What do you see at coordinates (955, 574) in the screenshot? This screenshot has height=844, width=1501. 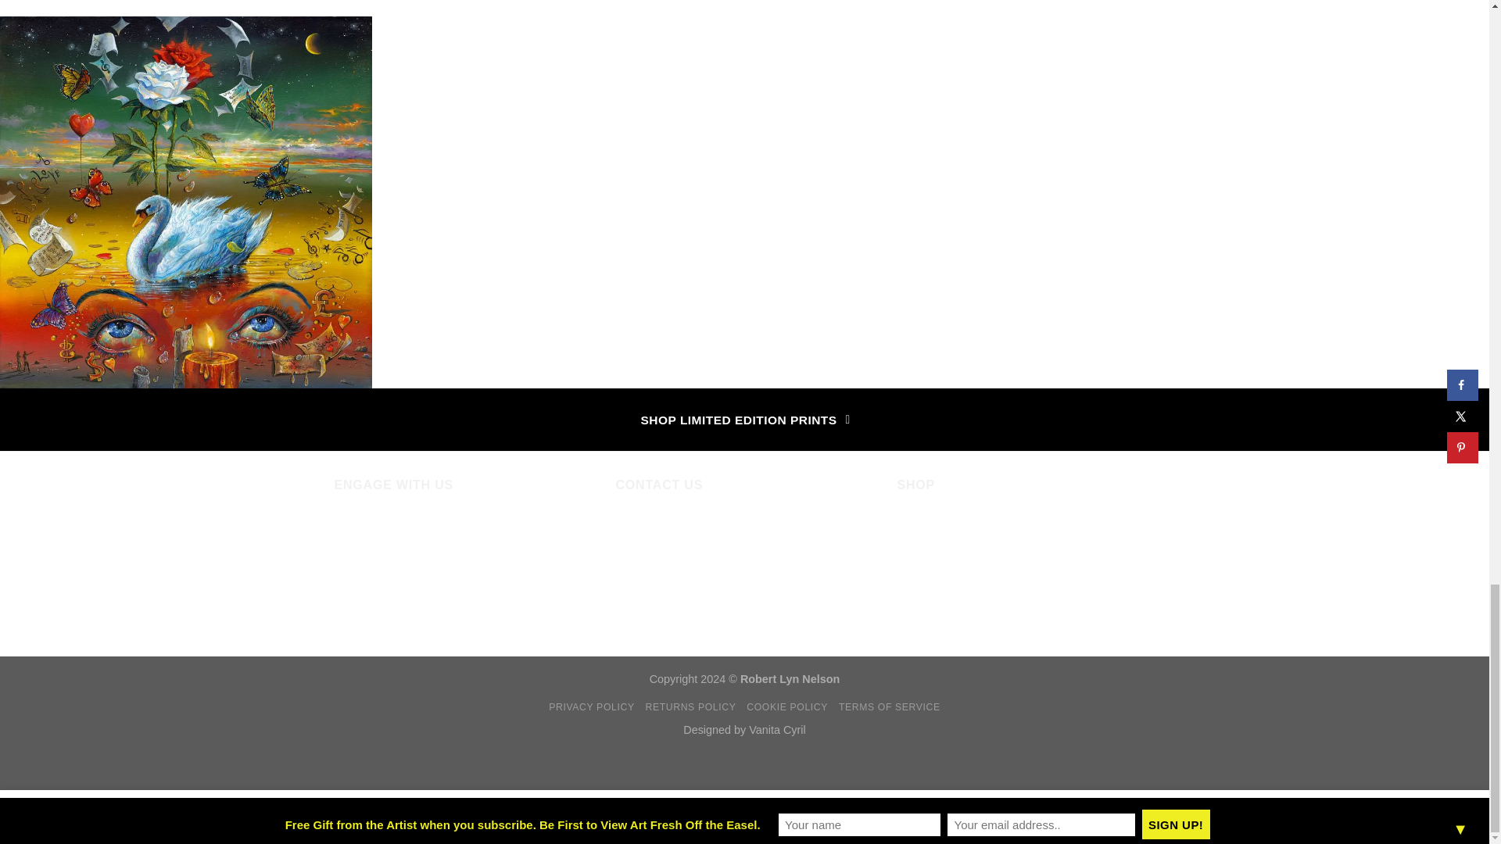 I see `Limited Edition Prints` at bounding box center [955, 574].